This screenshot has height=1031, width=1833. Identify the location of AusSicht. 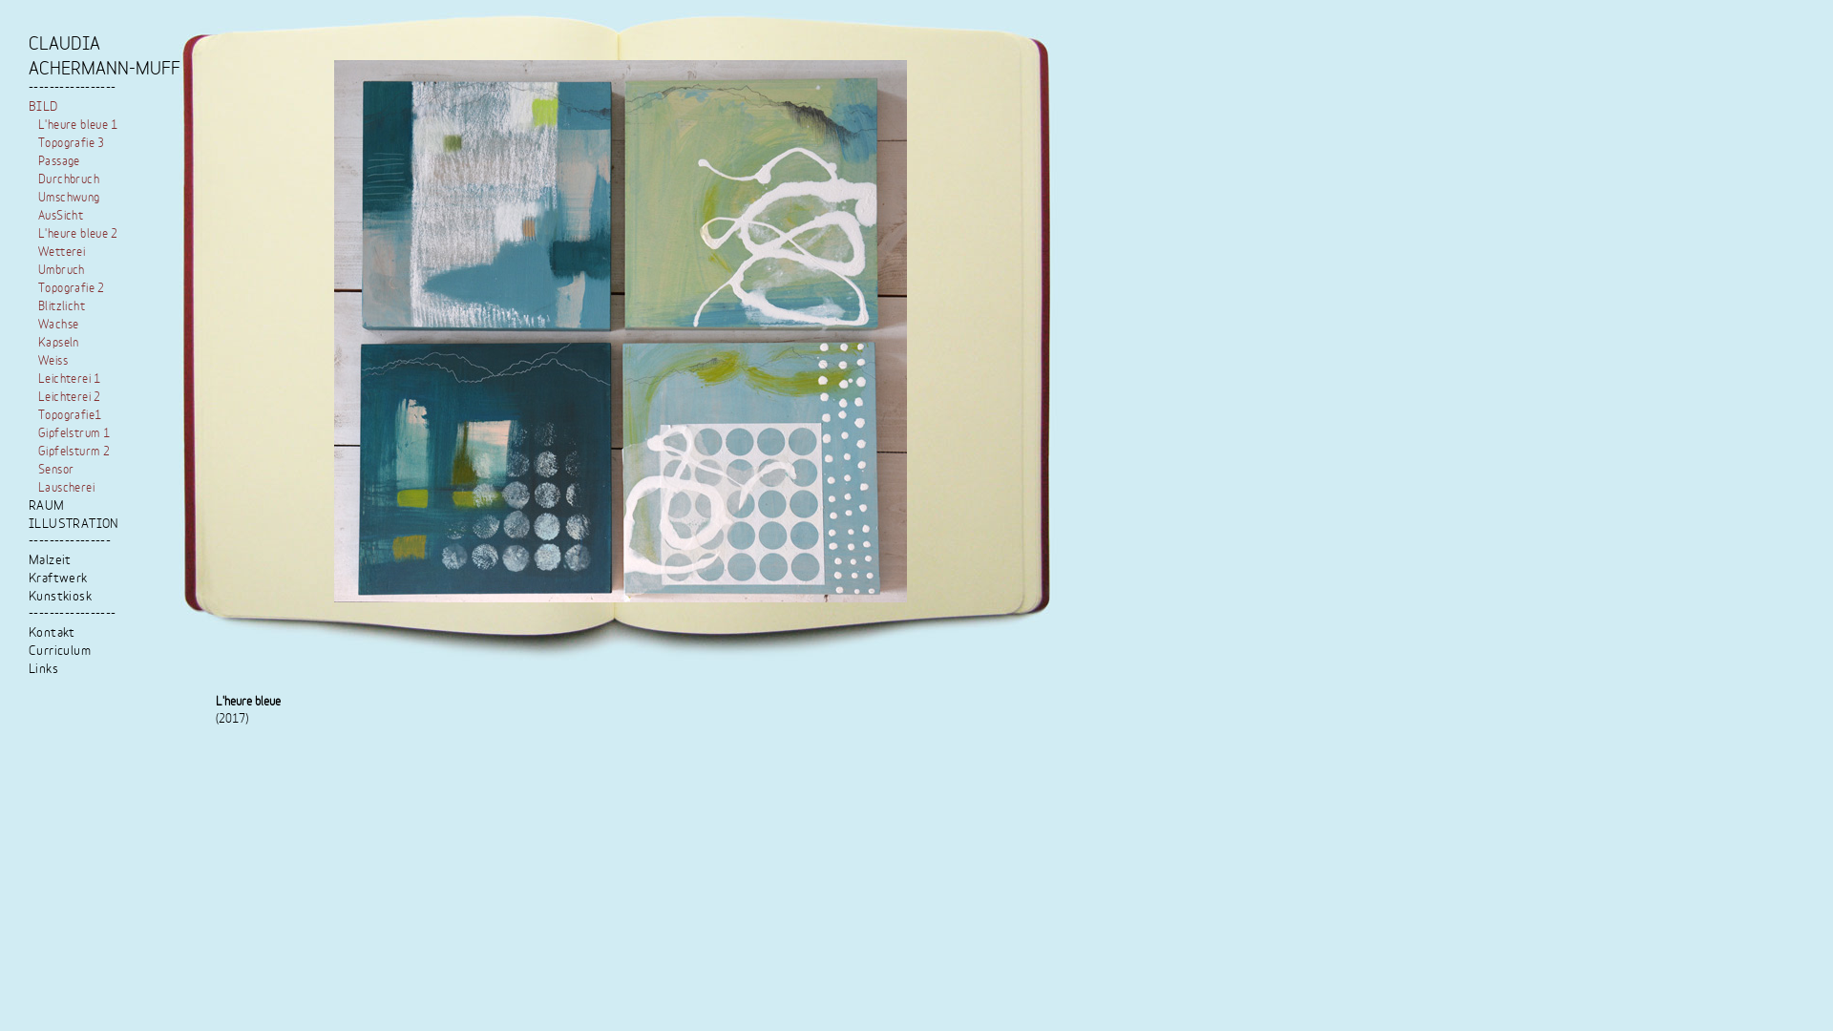
(61, 216).